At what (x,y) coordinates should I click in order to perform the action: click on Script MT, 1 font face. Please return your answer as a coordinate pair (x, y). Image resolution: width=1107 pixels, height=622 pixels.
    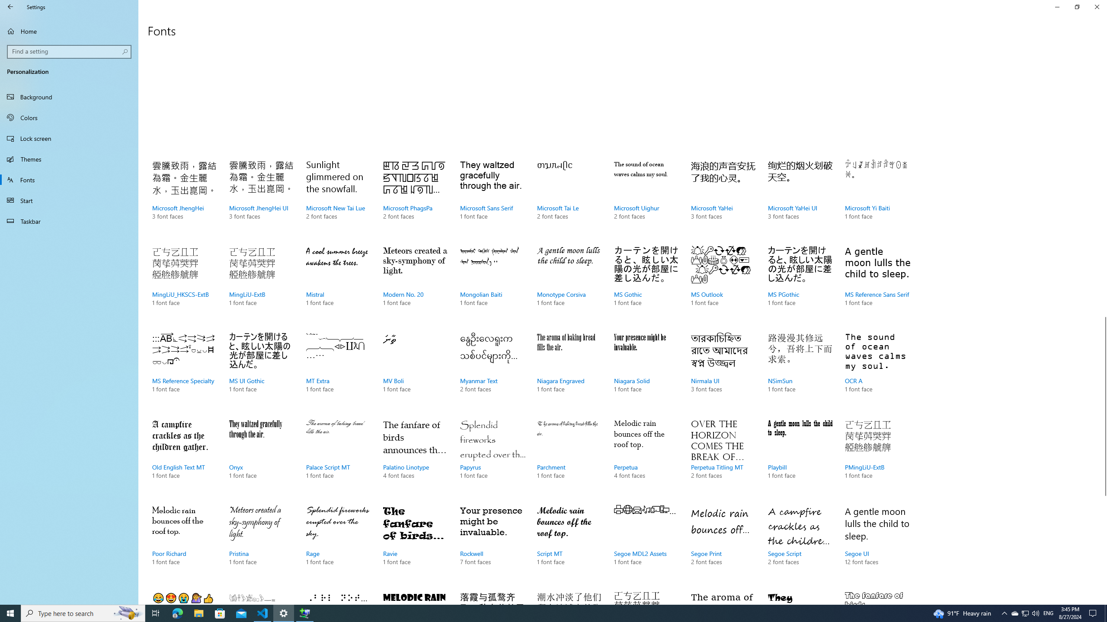
    Looking at the image, I should click on (569, 544).